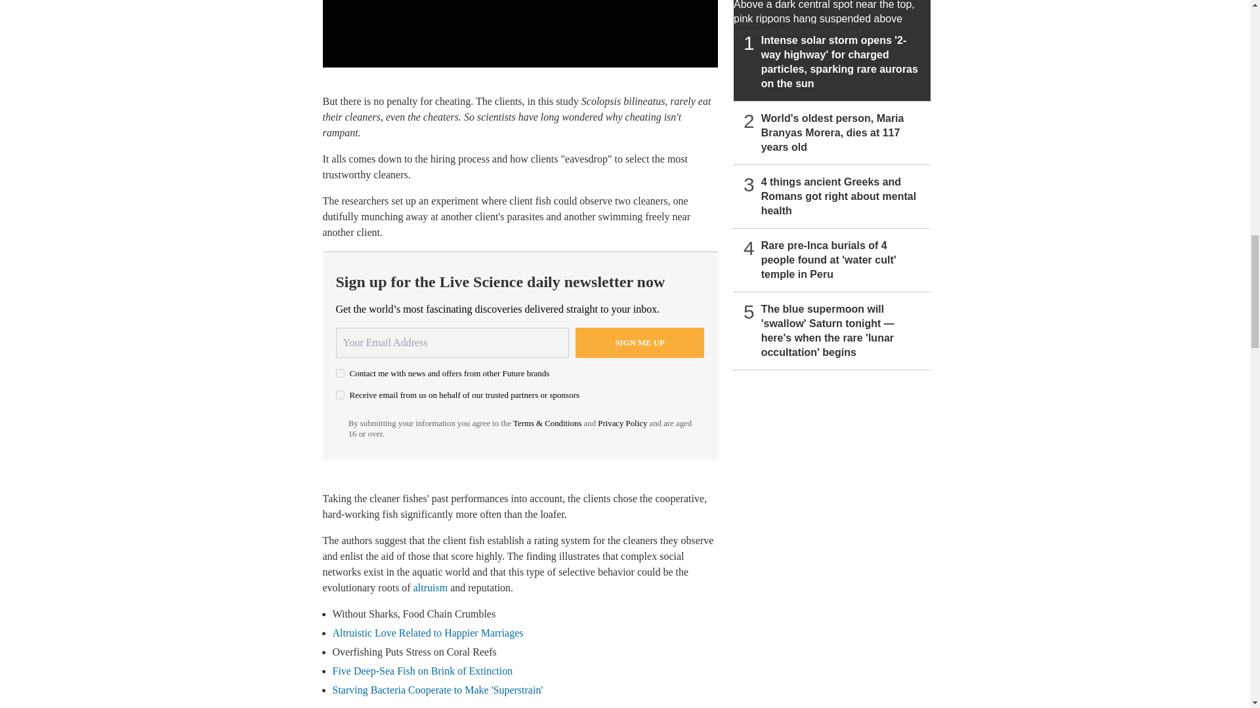  I want to click on on, so click(340, 372).